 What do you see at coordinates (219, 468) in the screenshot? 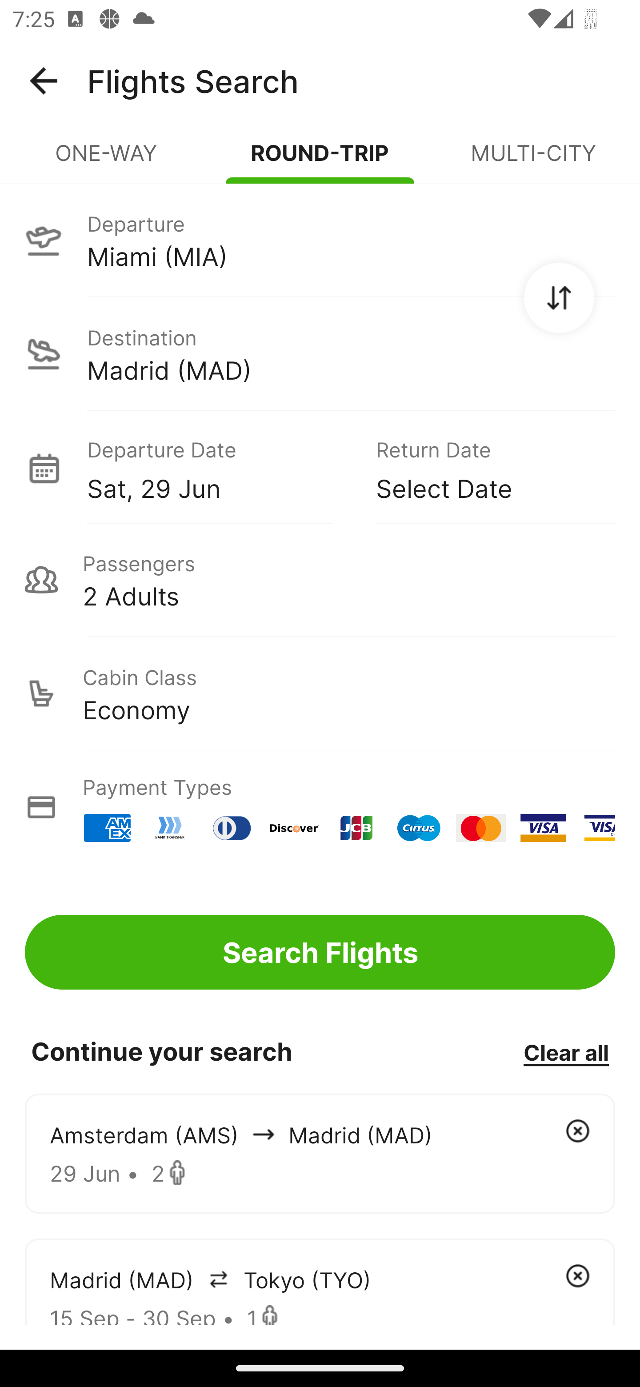
I see `Departure Date Sat, 29 Jun` at bounding box center [219, 468].